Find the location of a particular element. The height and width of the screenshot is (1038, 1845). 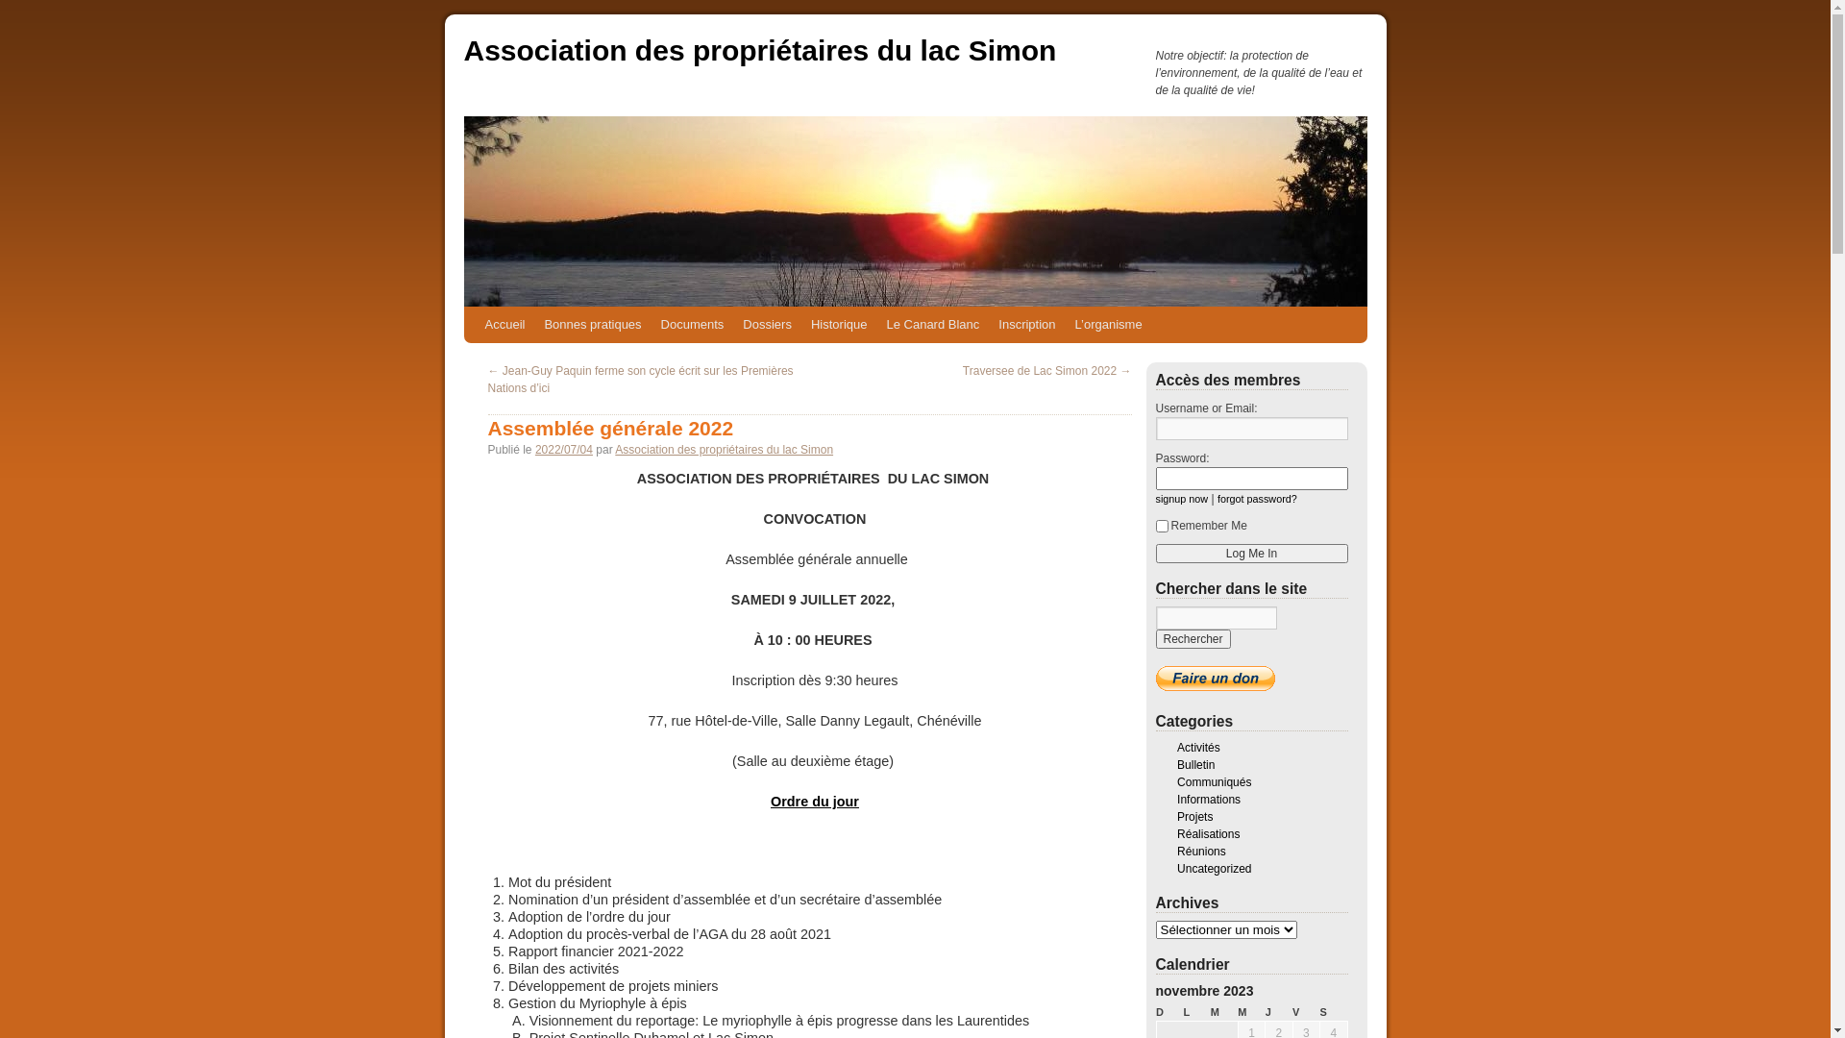

forgot password? is located at coordinates (1257, 499).